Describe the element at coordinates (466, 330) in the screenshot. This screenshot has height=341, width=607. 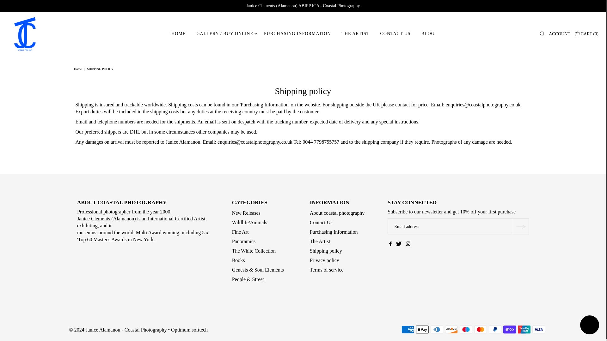
I see `Maestro` at that location.